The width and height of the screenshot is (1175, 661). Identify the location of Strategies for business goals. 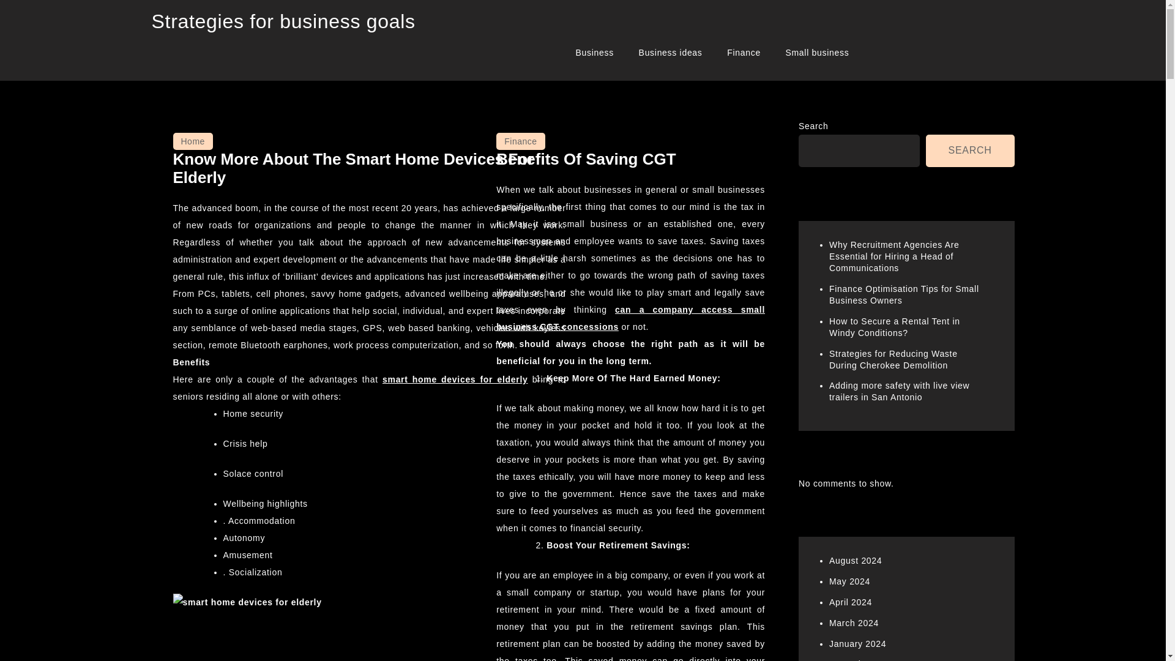
(283, 21).